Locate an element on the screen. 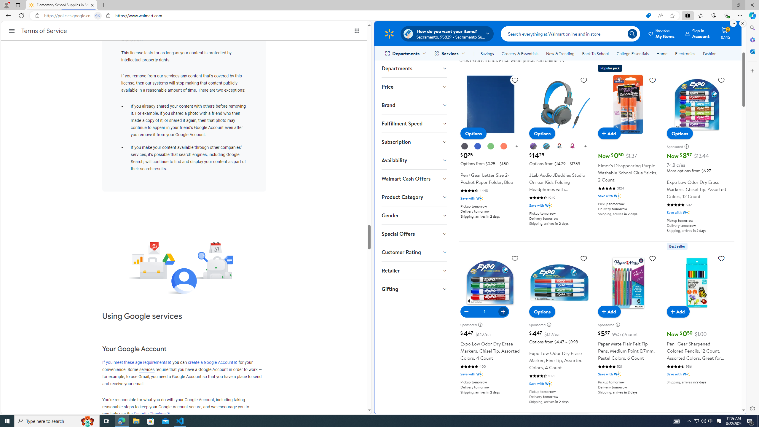 This screenshot has width=759, height=427. New Tab is located at coordinates (103, 5).